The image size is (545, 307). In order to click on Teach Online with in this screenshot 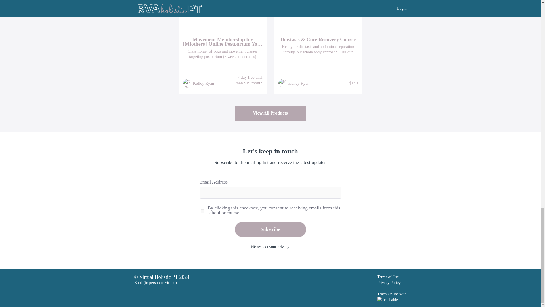, I will do `click(392, 296)`.